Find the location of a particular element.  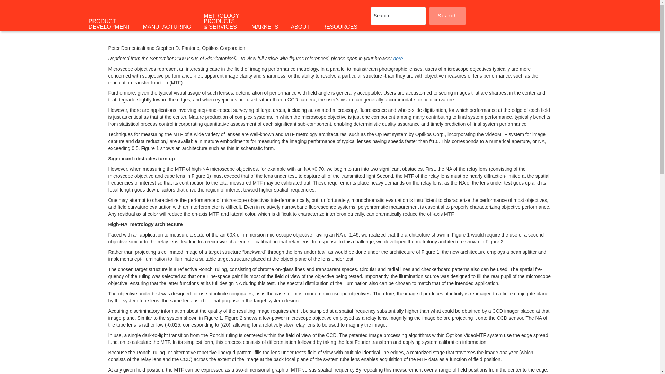

PRODUCT DEVELOPMENT is located at coordinates (109, 24).